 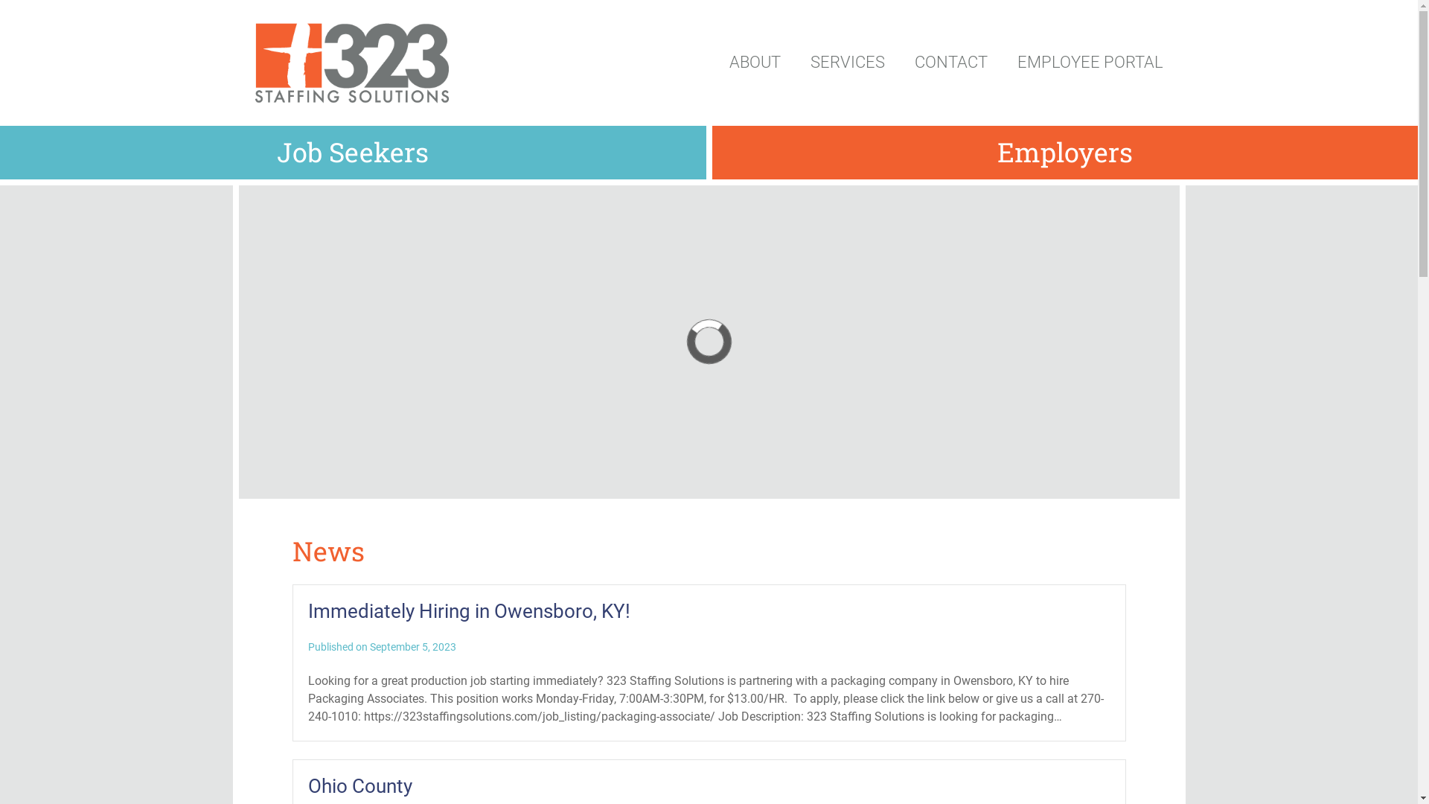 What do you see at coordinates (1064, 152) in the screenshot?
I see `Employers` at bounding box center [1064, 152].